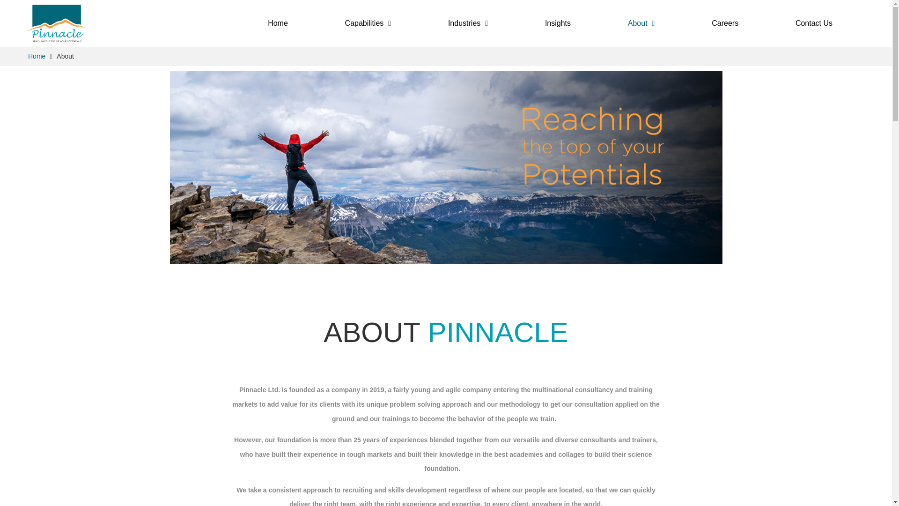 The height and width of the screenshot is (506, 899). What do you see at coordinates (814, 23) in the screenshot?
I see `Contact Us` at bounding box center [814, 23].